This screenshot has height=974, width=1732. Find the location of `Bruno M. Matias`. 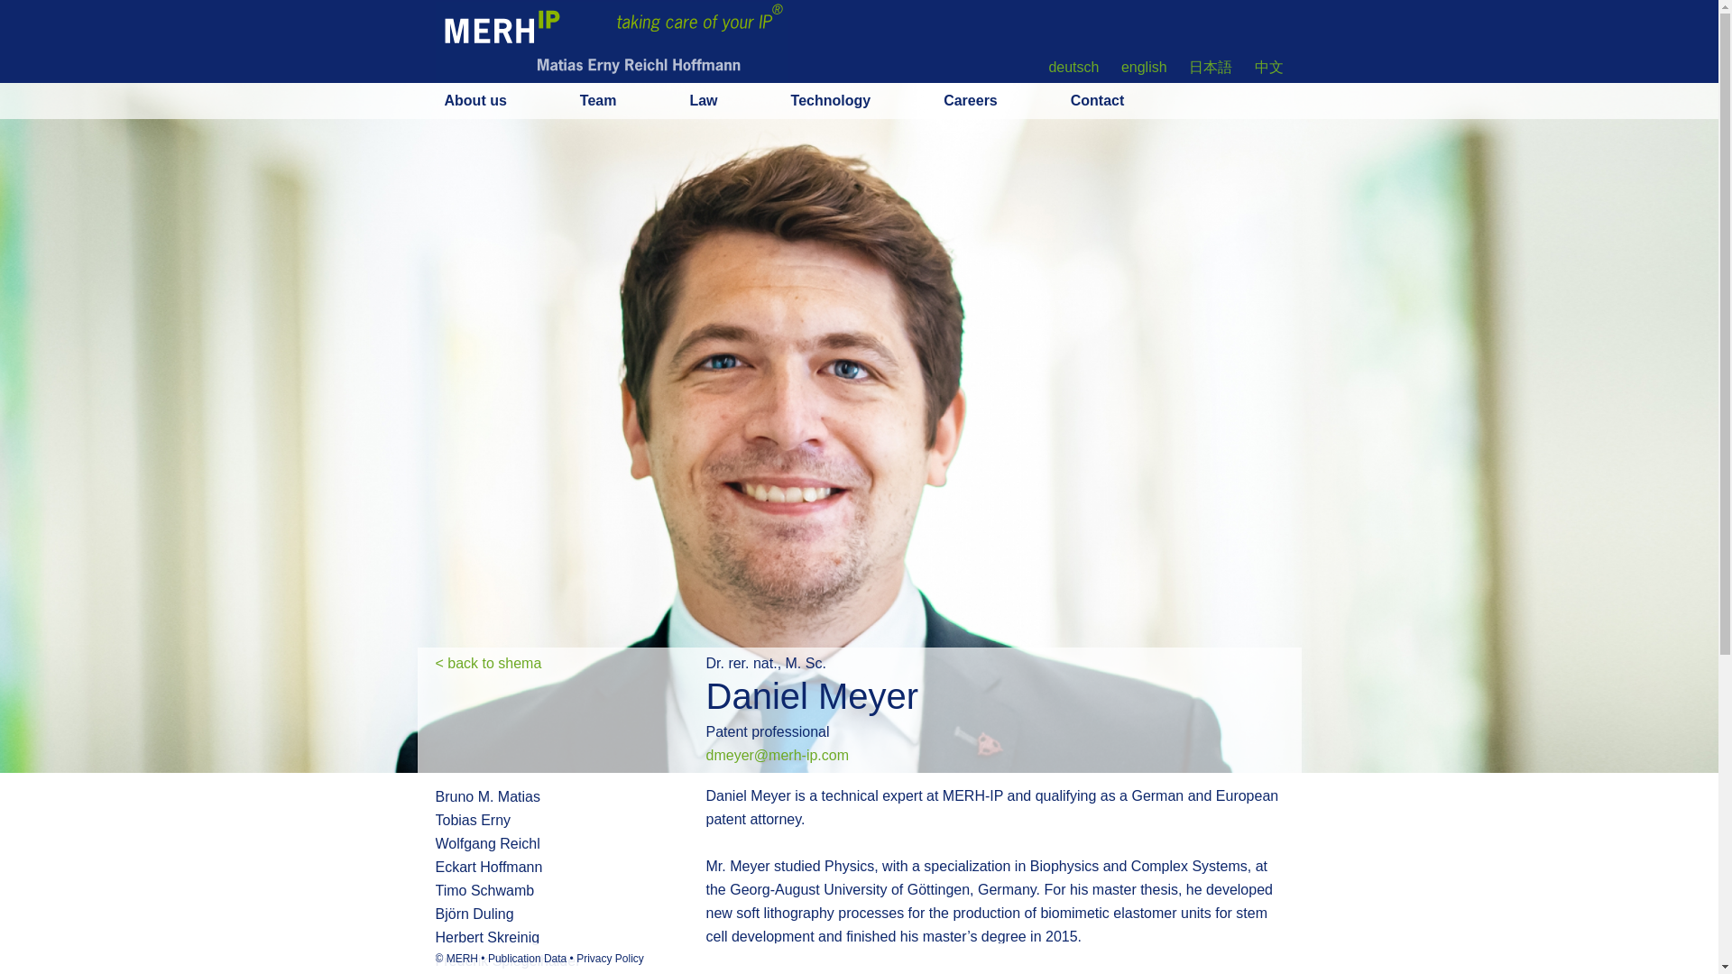

Bruno M. Matias is located at coordinates (569, 797).